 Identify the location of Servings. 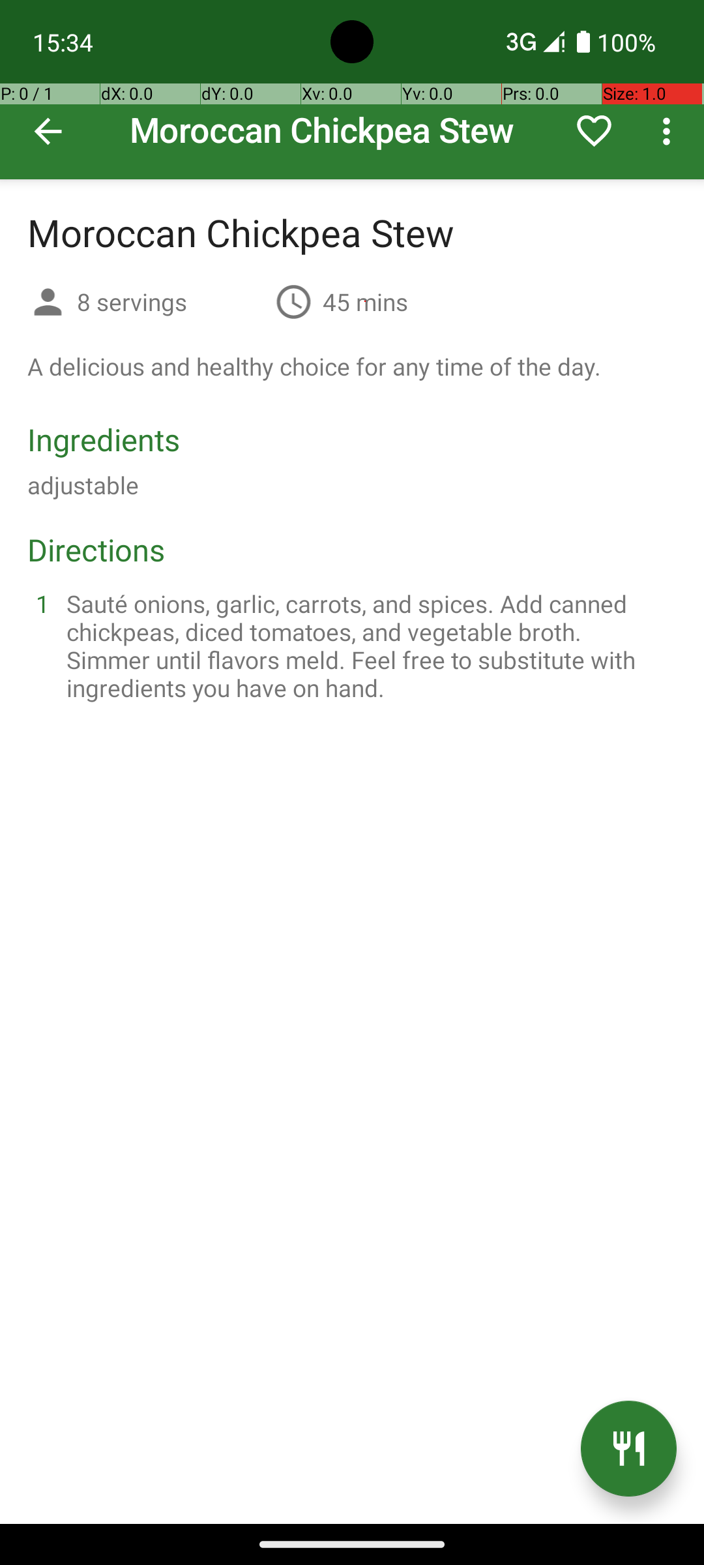
(48, 304).